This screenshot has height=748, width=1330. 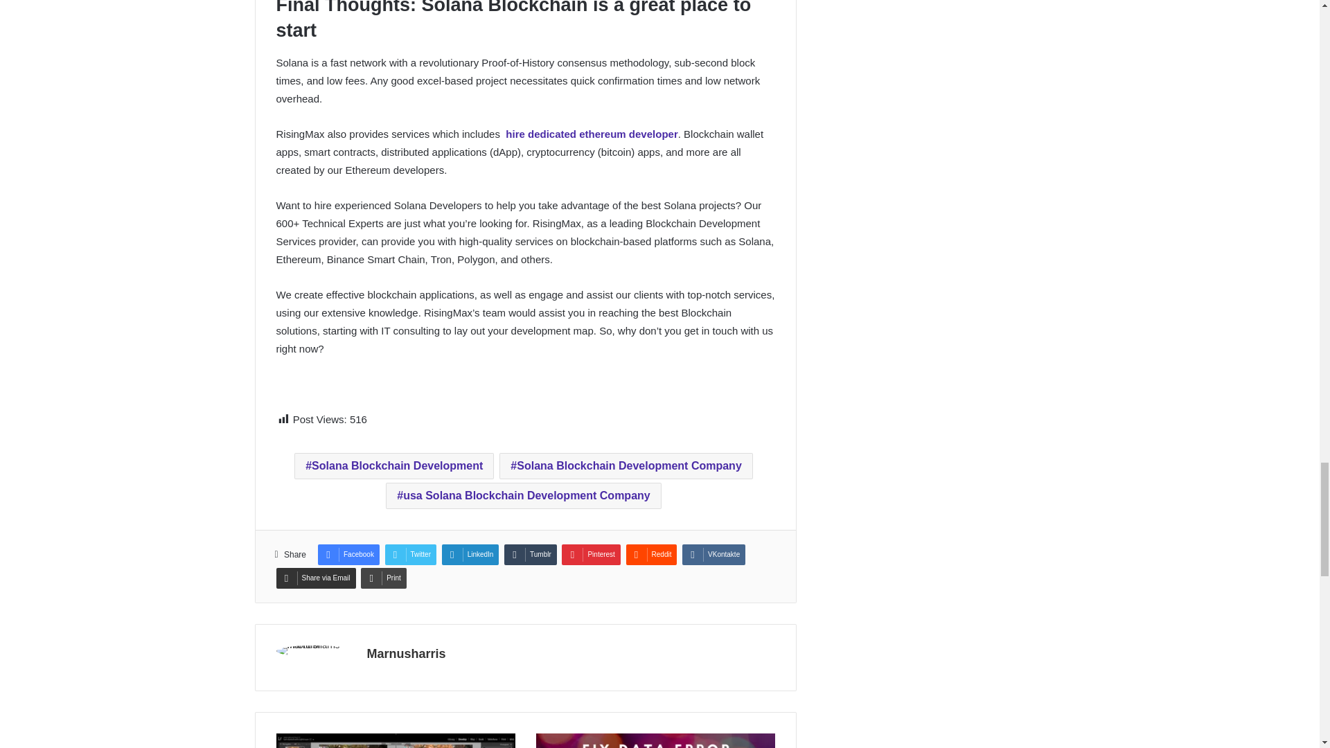 What do you see at coordinates (523, 496) in the screenshot?
I see `usa Solana Blockchain Development Company` at bounding box center [523, 496].